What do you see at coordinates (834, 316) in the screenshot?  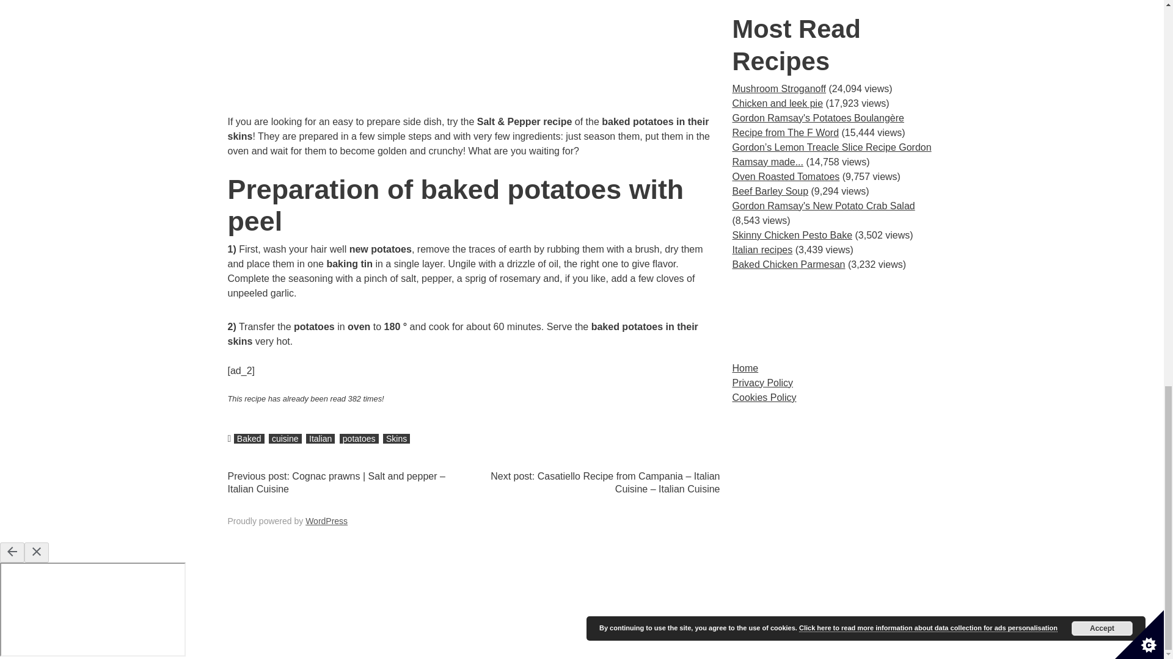 I see `Advertisement` at bounding box center [834, 316].